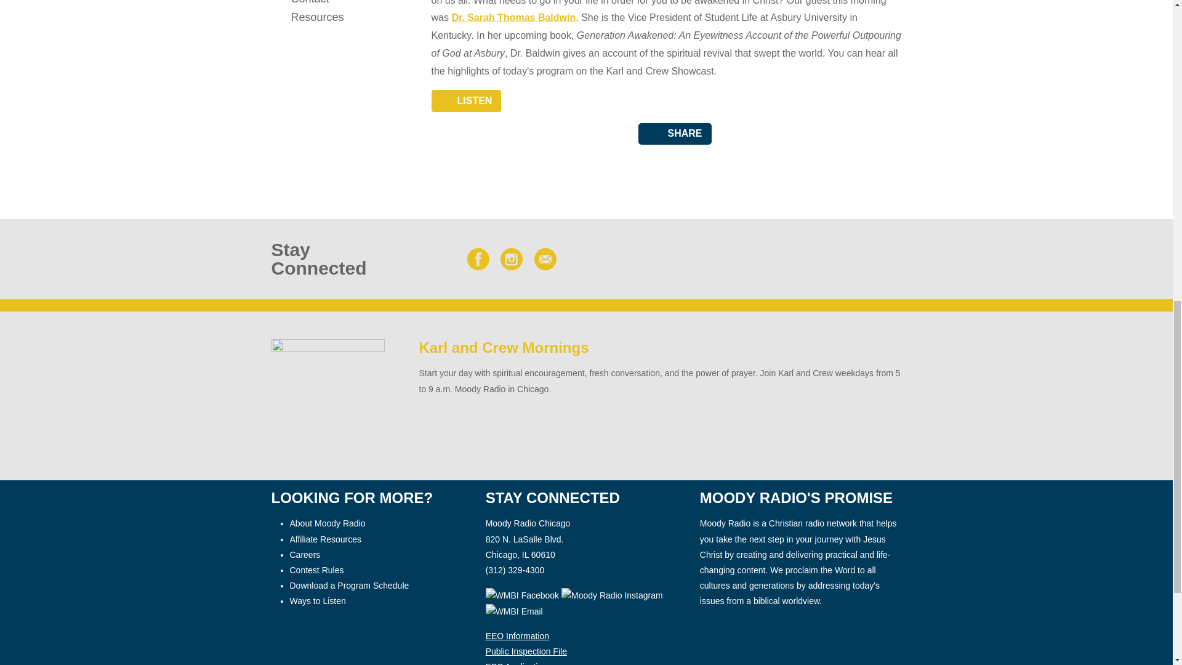 This screenshot has height=665, width=1182. Describe the element at coordinates (328, 17) in the screenshot. I see `Resources` at that location.